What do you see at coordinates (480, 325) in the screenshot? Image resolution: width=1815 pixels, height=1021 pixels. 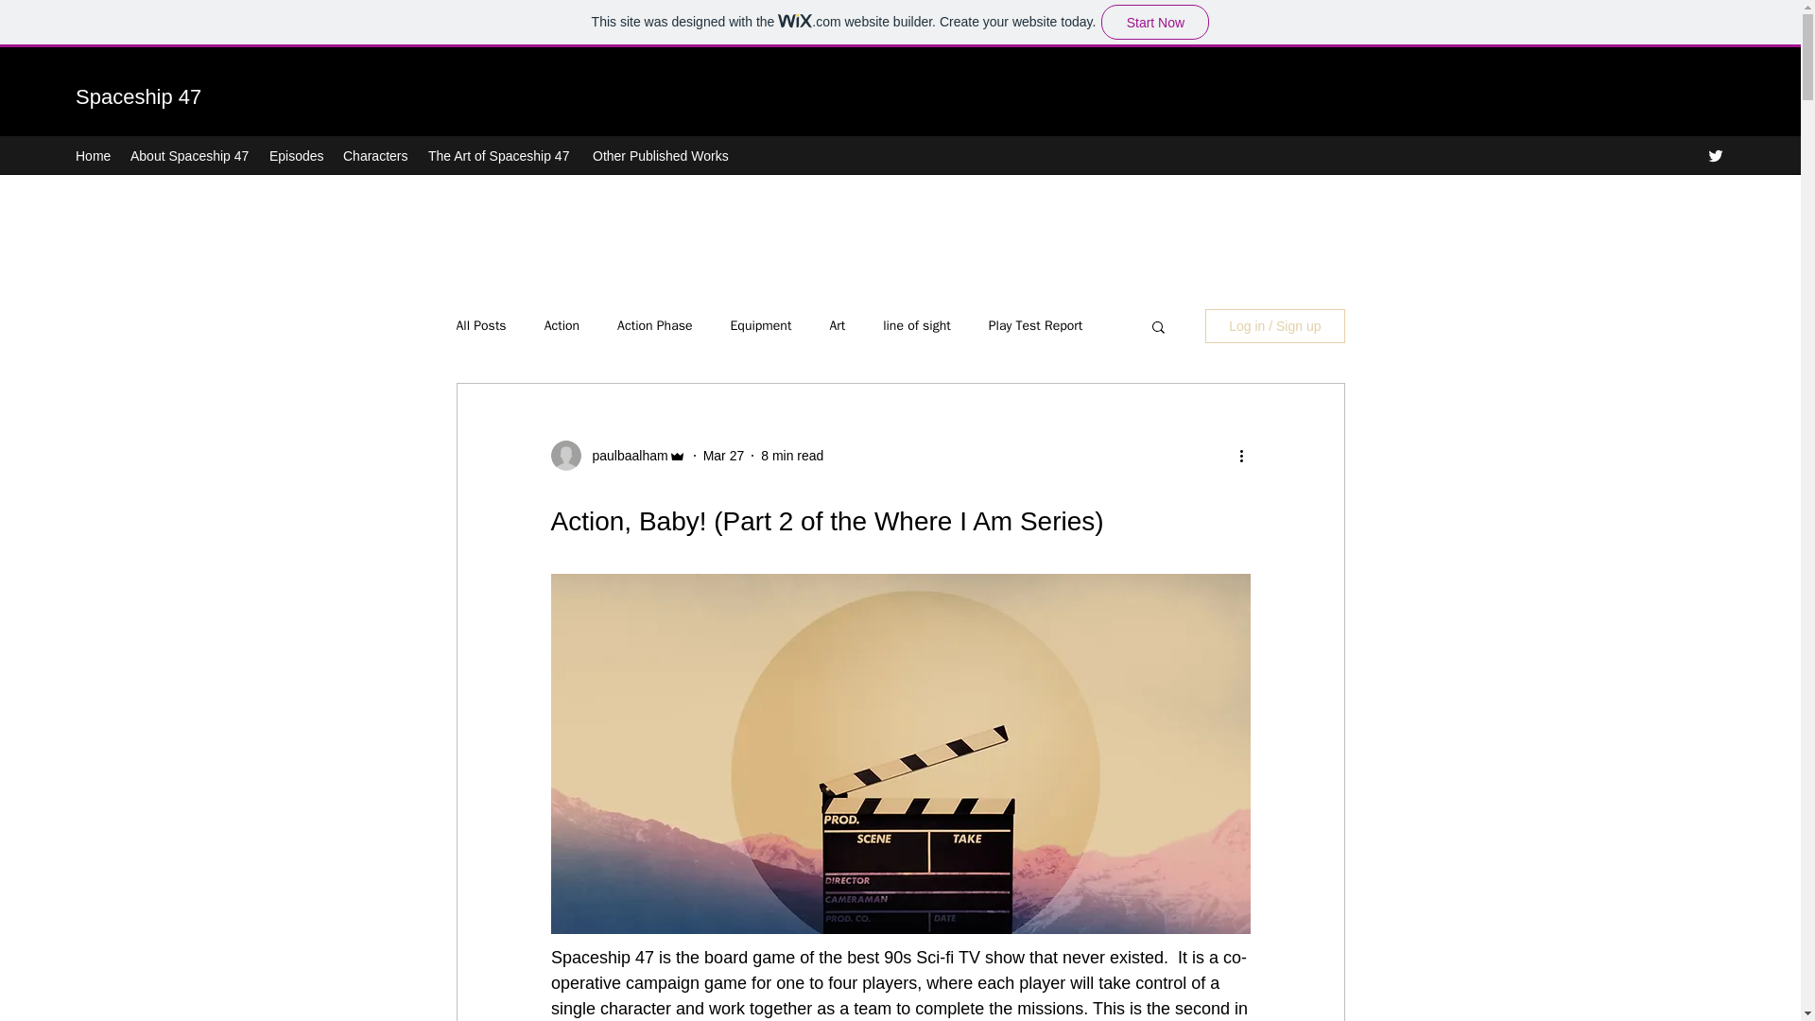 I see `All Posts` at bounding box center [480, 325].